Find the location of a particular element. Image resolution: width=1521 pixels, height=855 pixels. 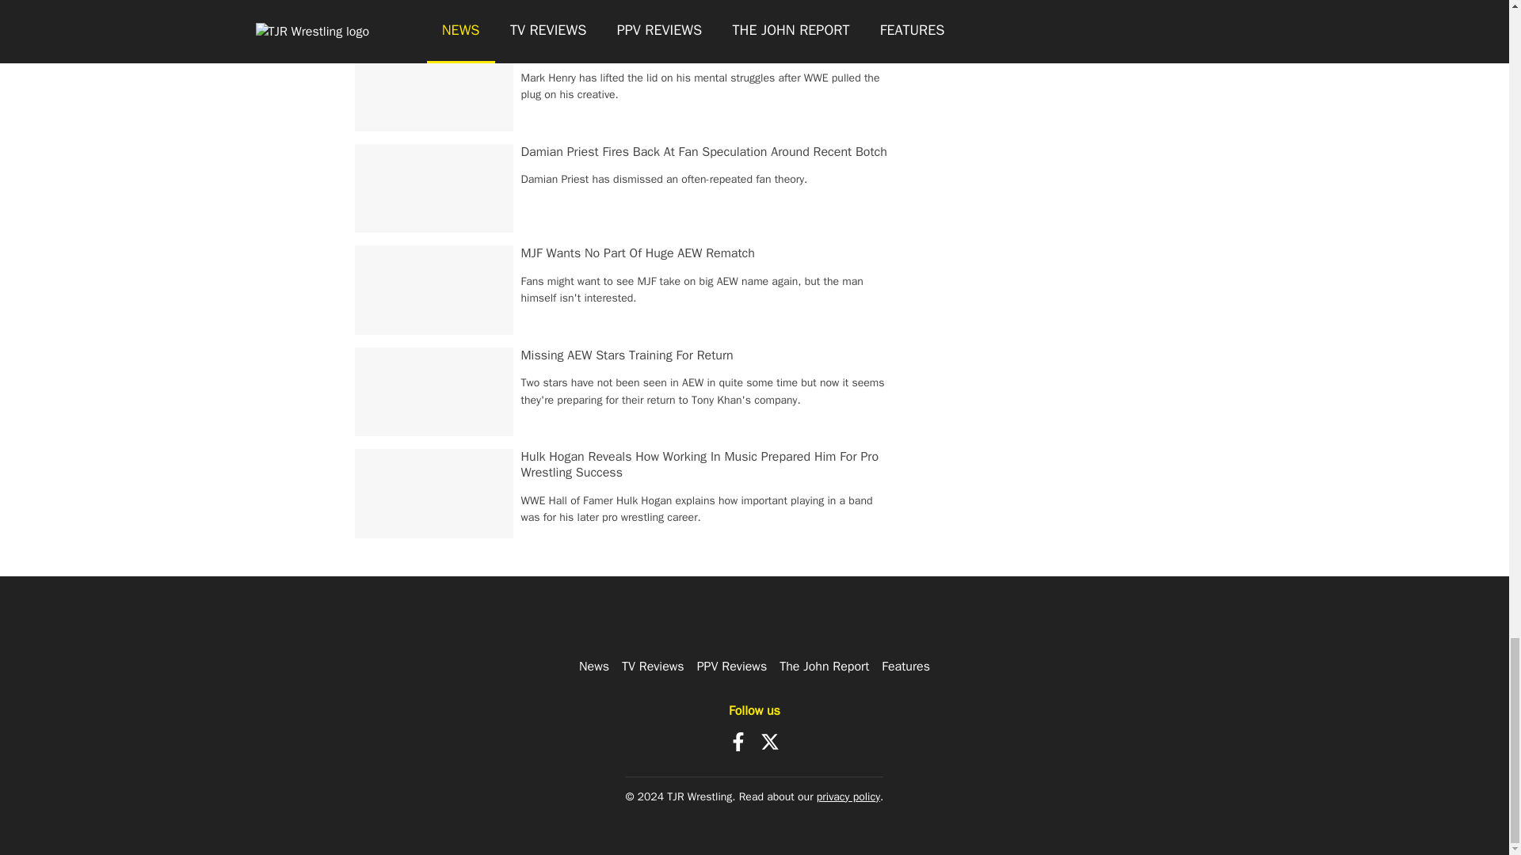

Facebook is located at coordinates (738, 741).